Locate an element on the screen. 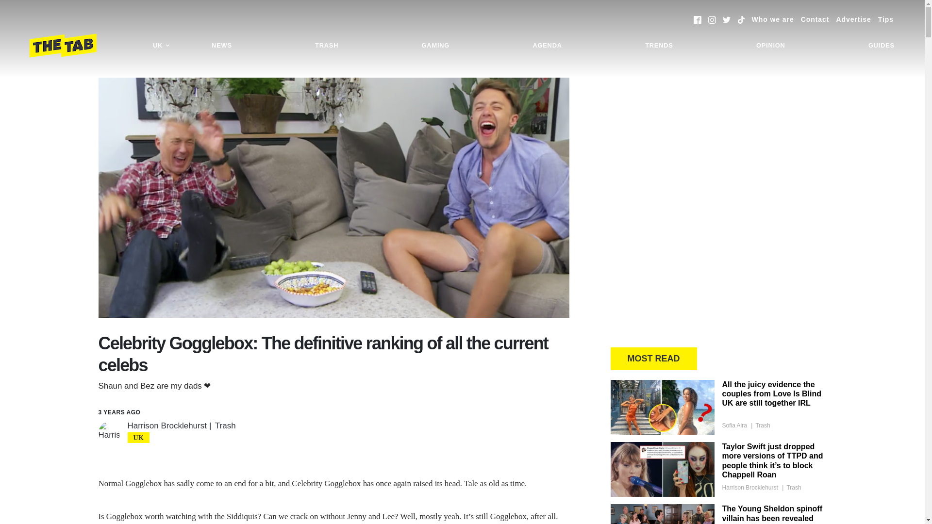  Advertise is located at coordinates (853, 19).